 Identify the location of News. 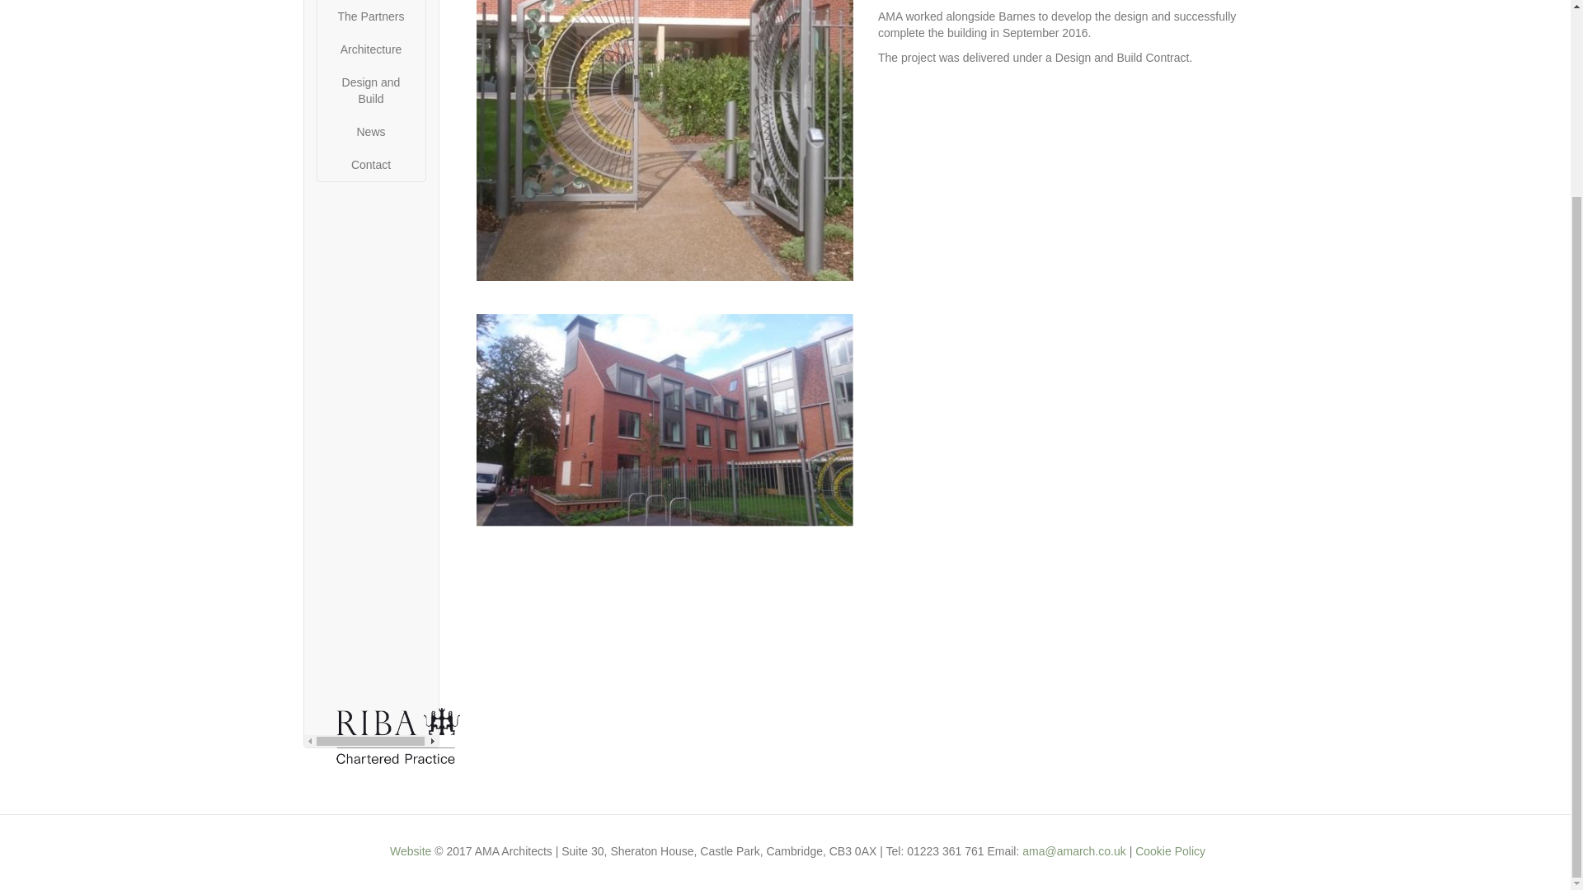
(370, 132).